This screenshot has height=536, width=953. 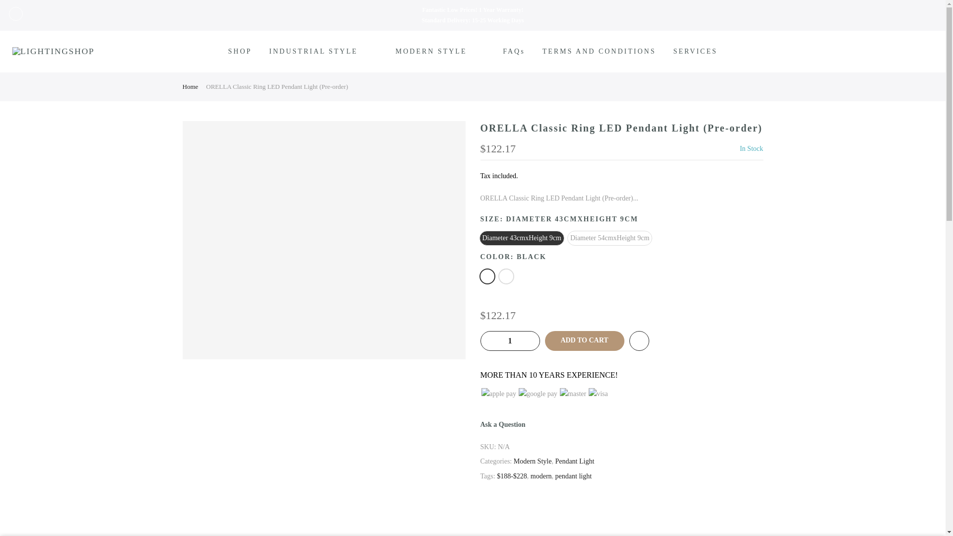 What do you see at coordinates (324, 51) in the screenshot?
I see `INDUSTRIAL STYLE` at bounding box center [324, 51].